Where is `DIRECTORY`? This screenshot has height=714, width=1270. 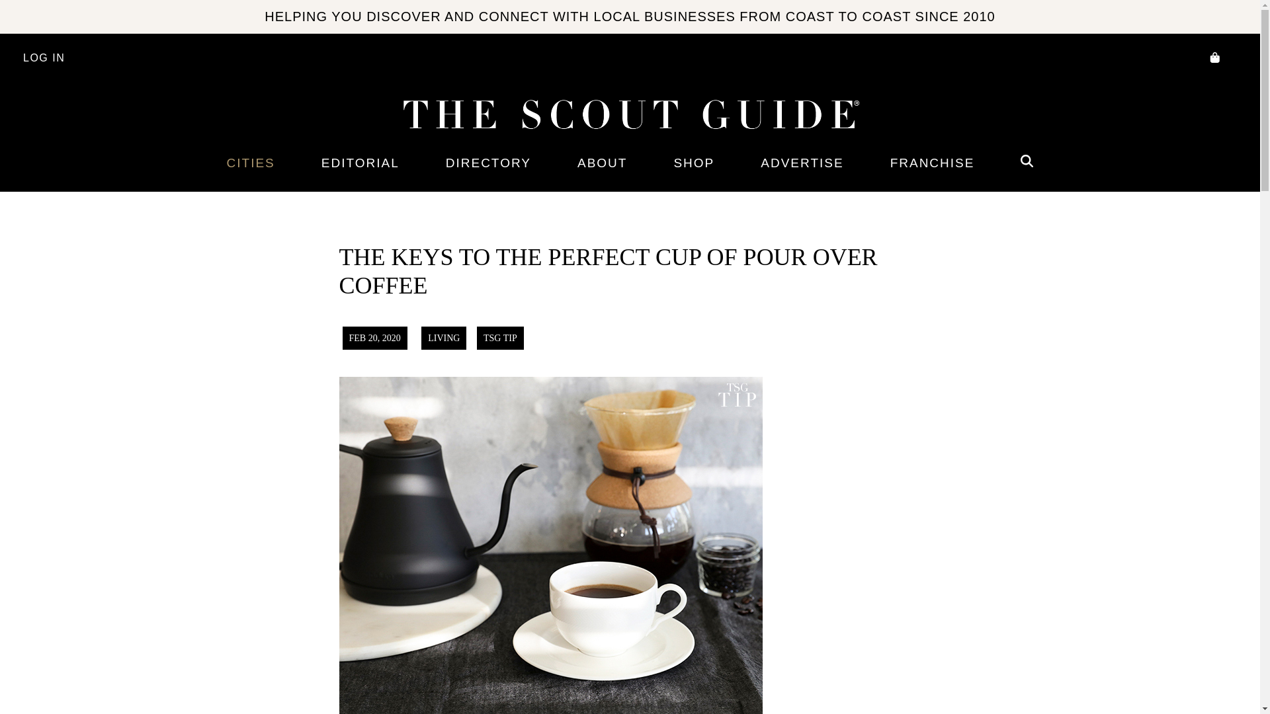 DIRECTORY is located at coordinates (488, 163).